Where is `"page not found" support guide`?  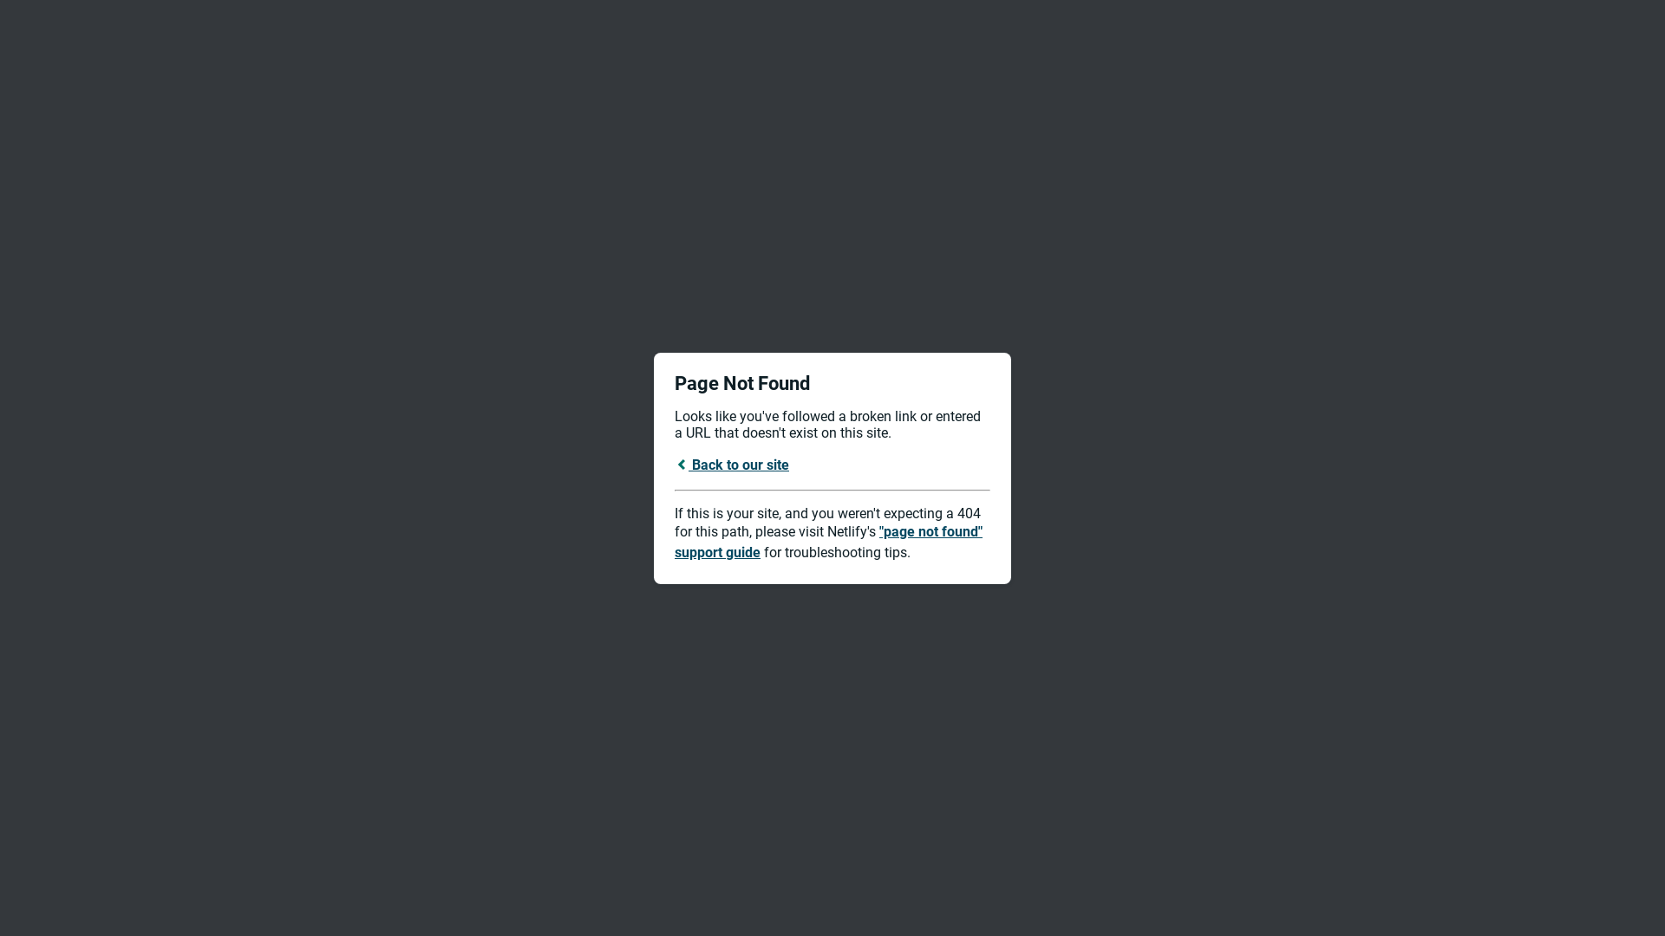
"page not found" support guide is located at coordinates (829, 543).